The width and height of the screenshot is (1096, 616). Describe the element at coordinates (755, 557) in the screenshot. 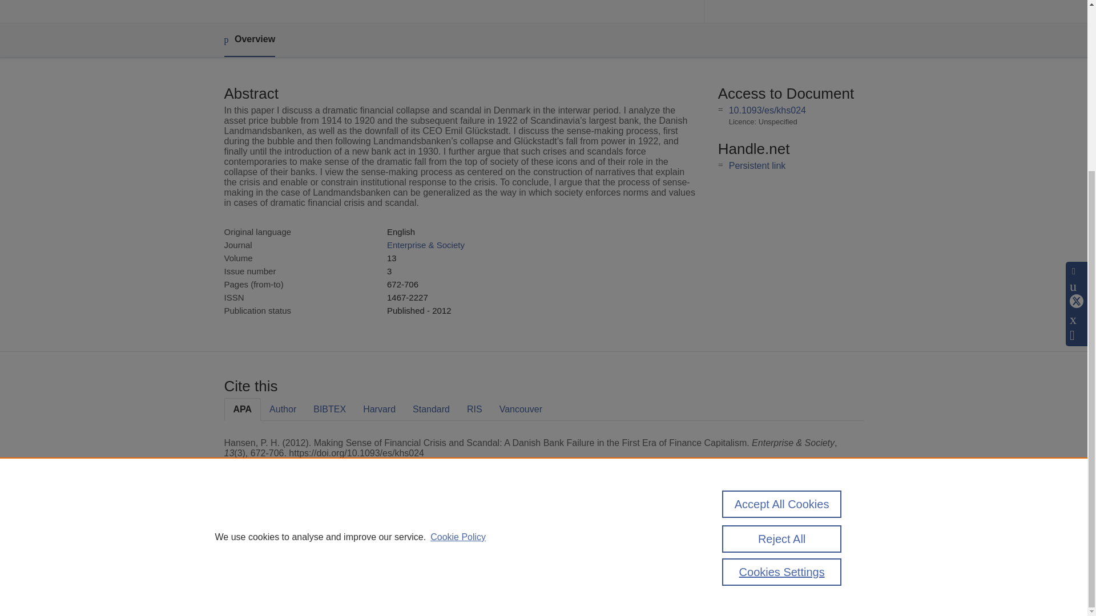

I see `About web accessibility` at that location.